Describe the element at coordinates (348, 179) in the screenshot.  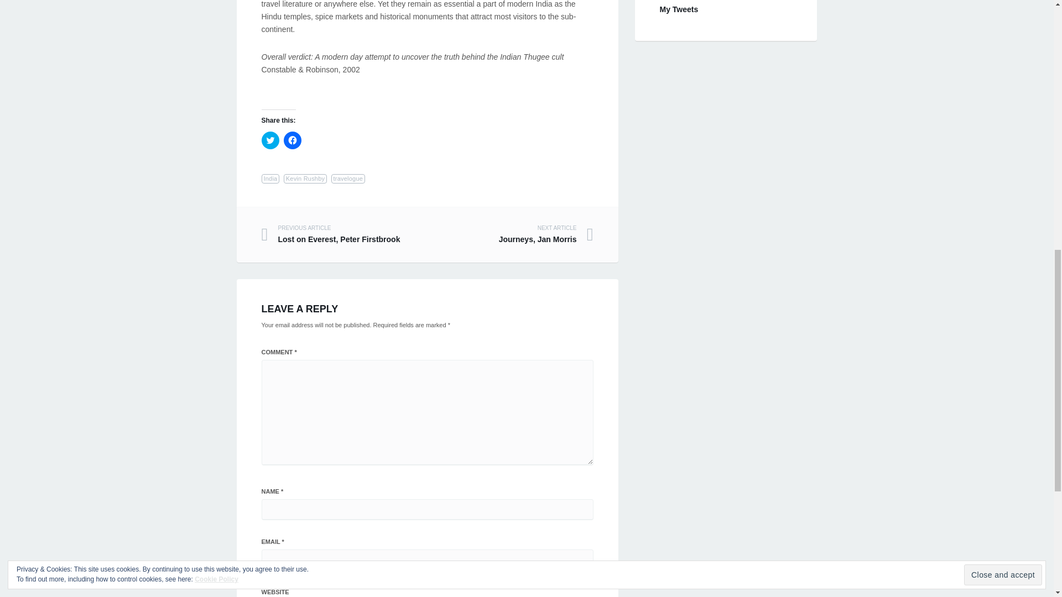
I see `Kevin Rushby` at that location.